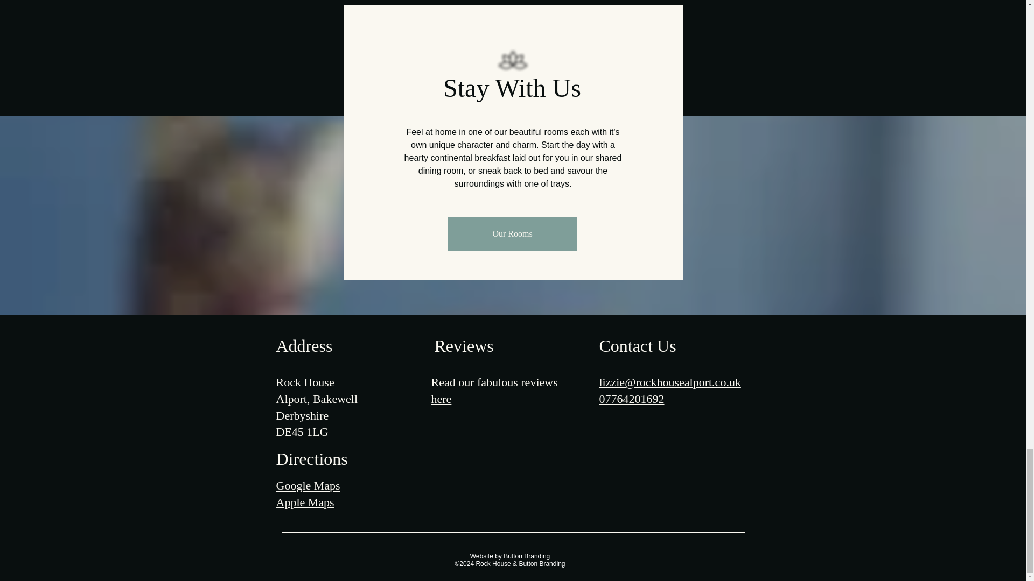 Image resolution: width=1034 pixels, height=581 pixels. I want to click on Website by Button Branding, so click(510, 556).